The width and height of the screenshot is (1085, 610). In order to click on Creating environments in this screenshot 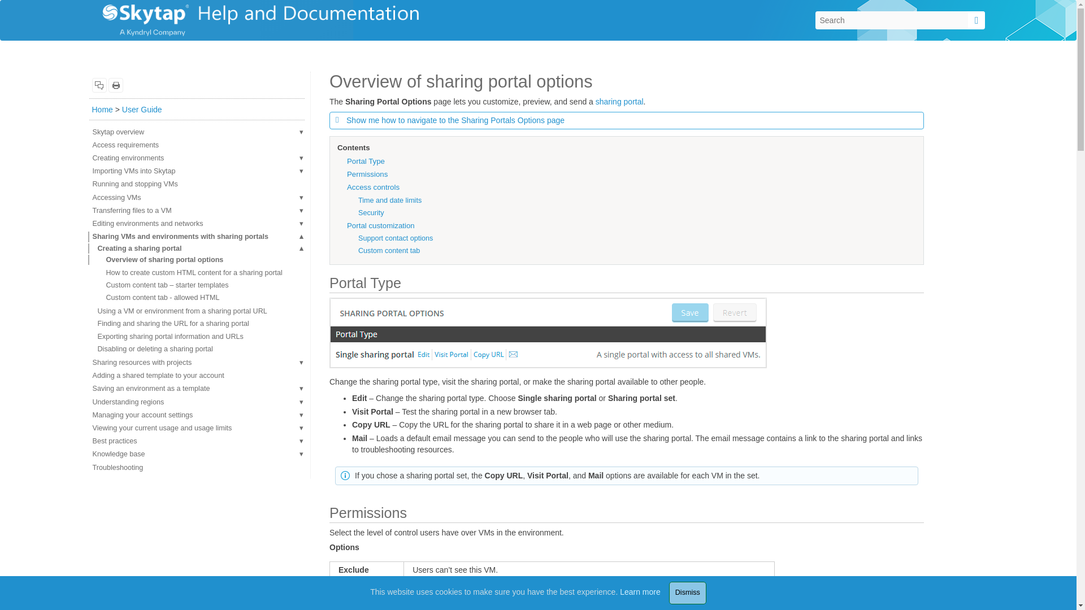, I will do `click(197, 158)`.